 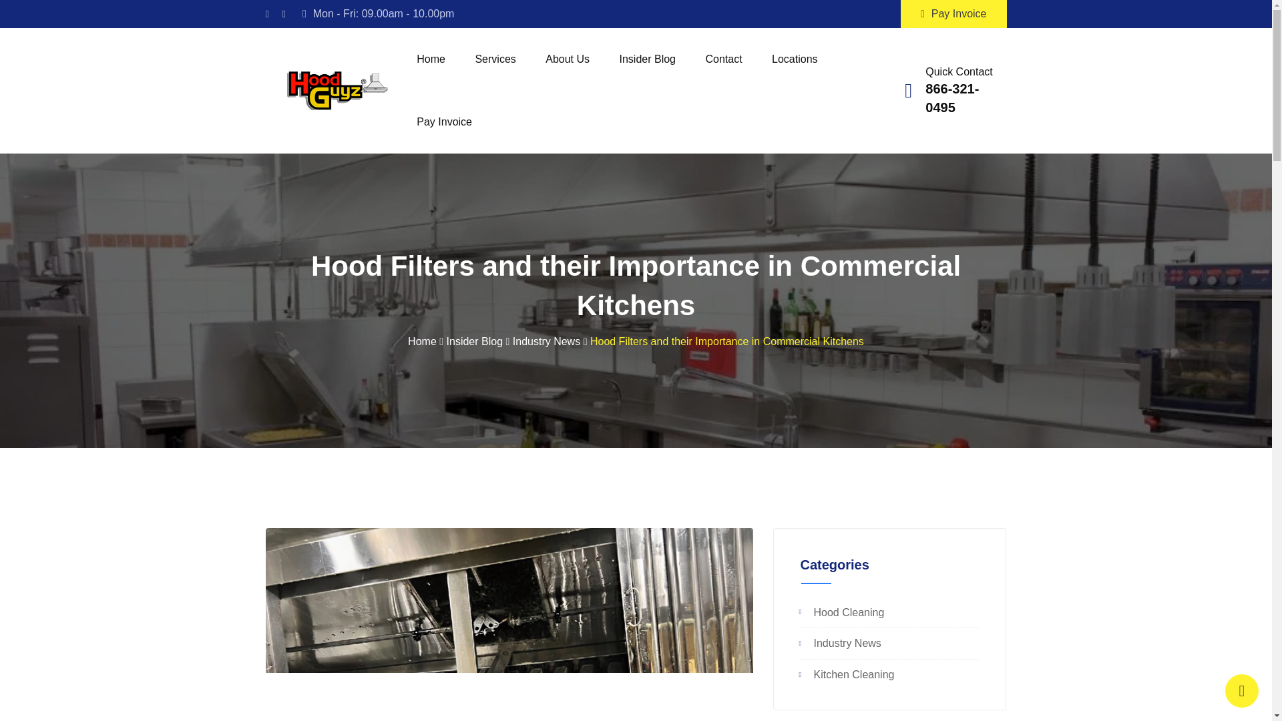 What do you see at coordinates (445, 122) in the screenshot?
I see `Pay Invoice` at bounding box center [445, 122].